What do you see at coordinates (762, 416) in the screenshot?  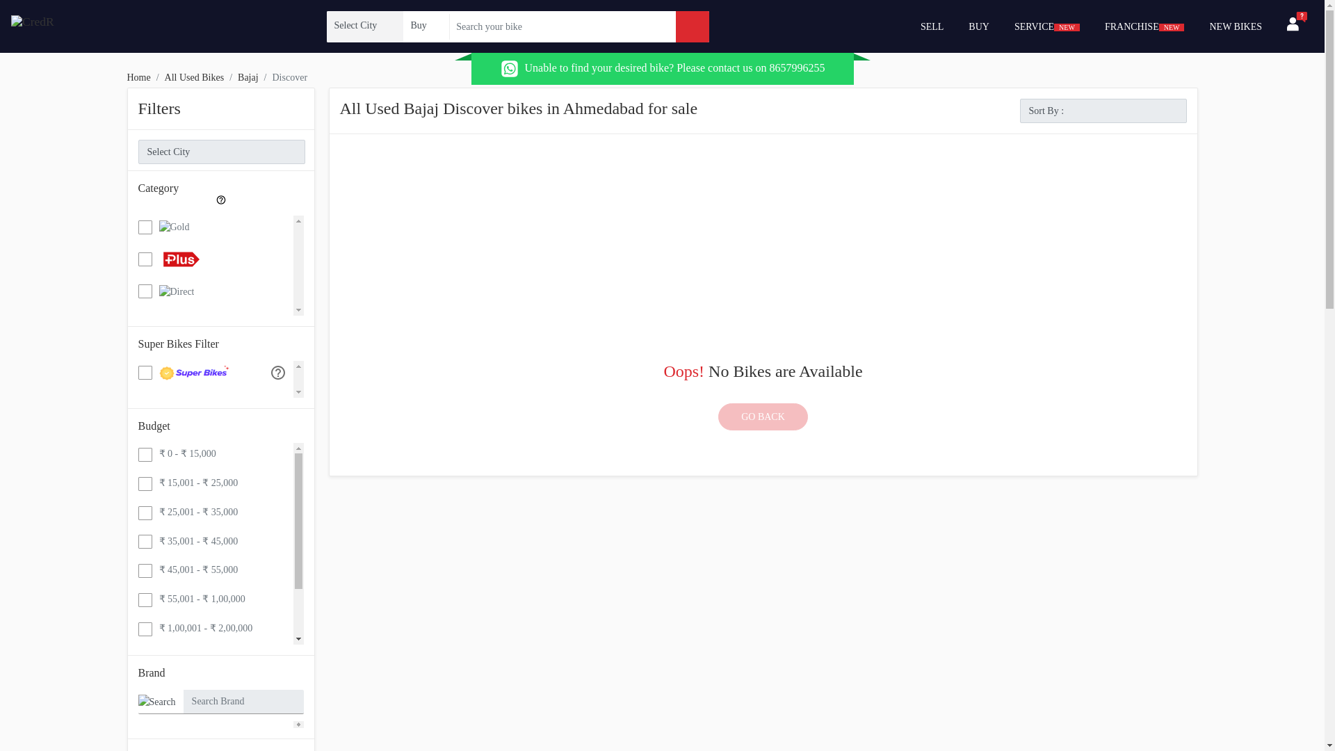 I see `GO BACK` at bounding box center [762, 416].